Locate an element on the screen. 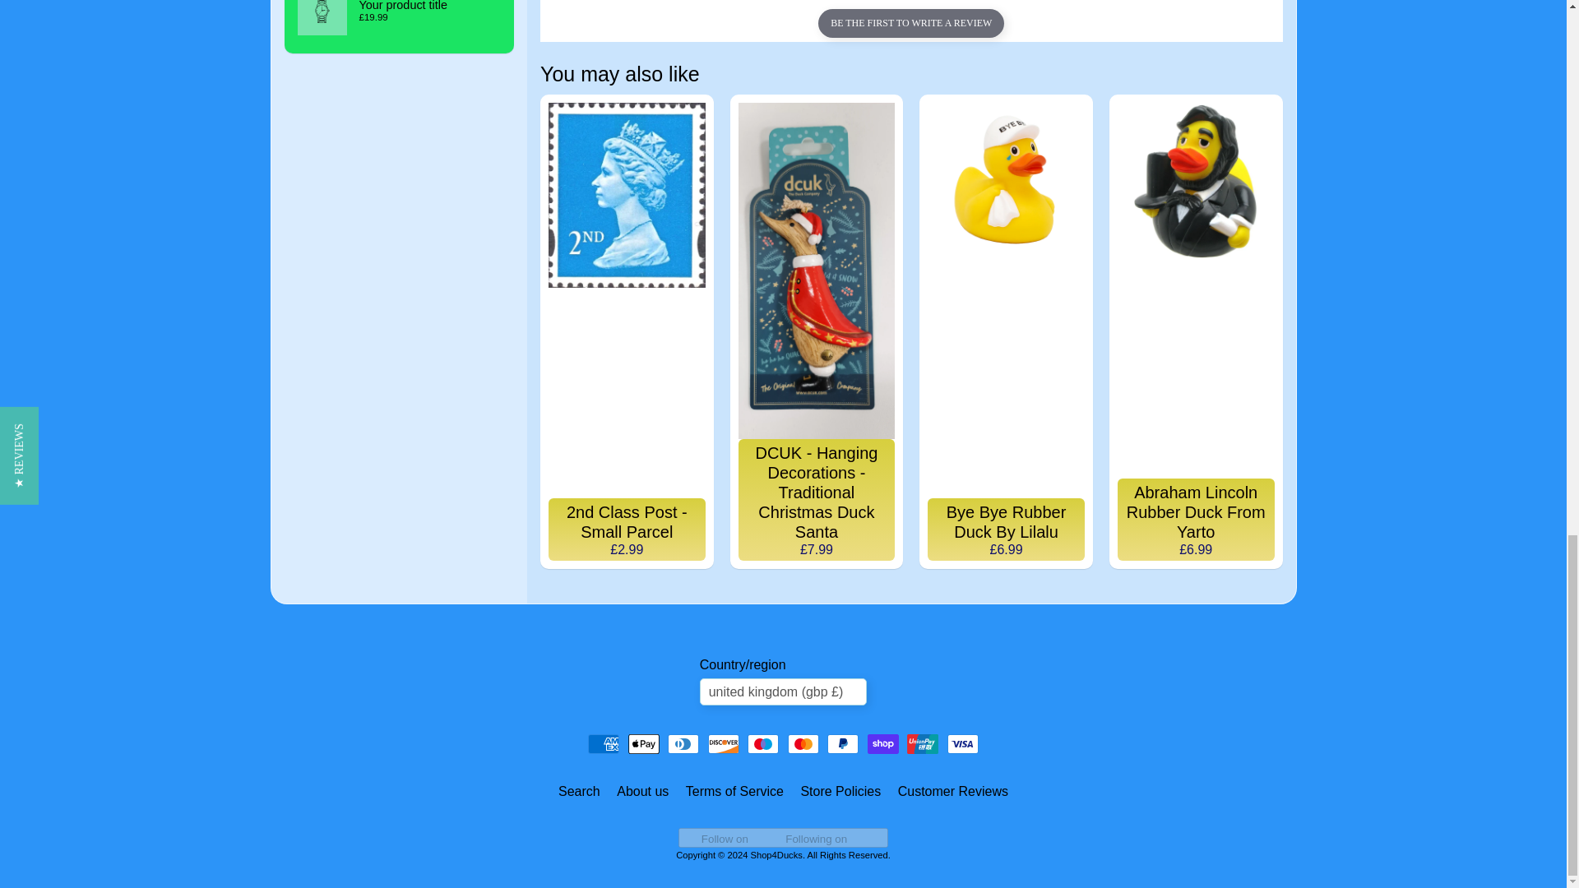 The width and height of the screenshot is (1579, 888). Apple Pay is located at coordinates (644, 743).